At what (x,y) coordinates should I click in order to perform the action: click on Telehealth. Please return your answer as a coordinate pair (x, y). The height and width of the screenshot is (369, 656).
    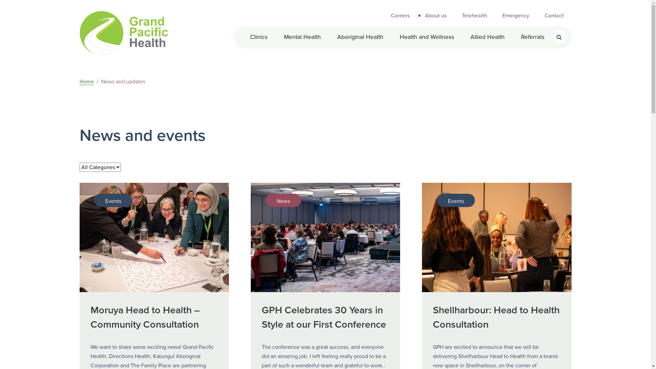
    Looking at the image, I should click on (475, 16).